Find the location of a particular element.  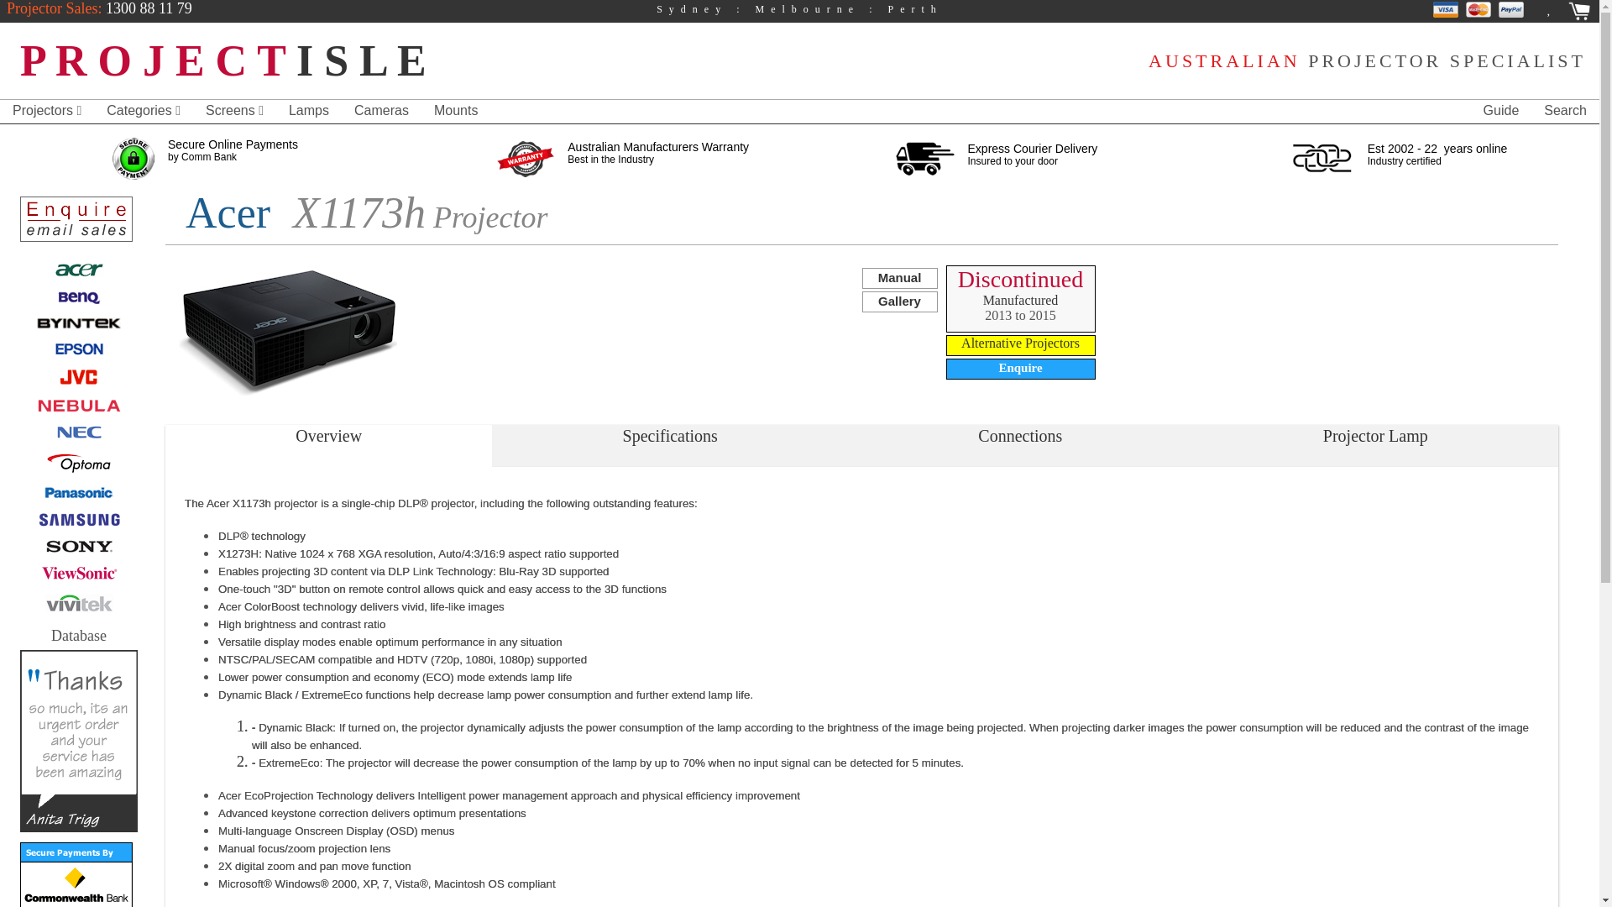

Categories is located at coordinates (143, 111).